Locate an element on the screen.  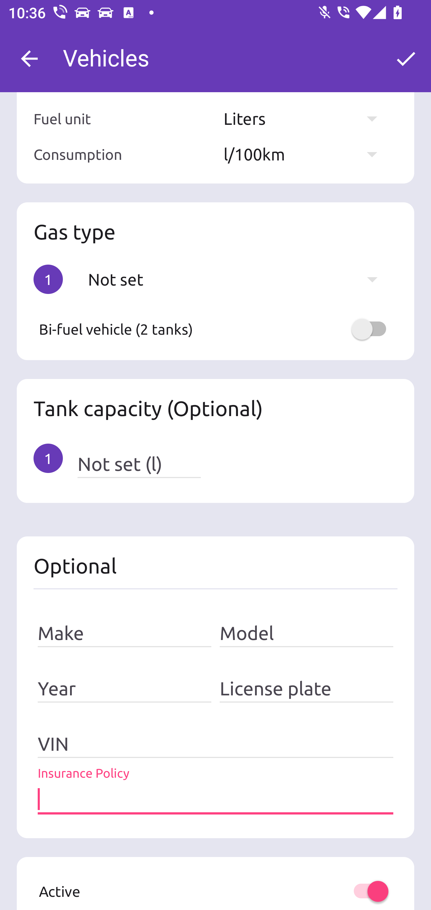
OK is located at coordinates (406, 59).